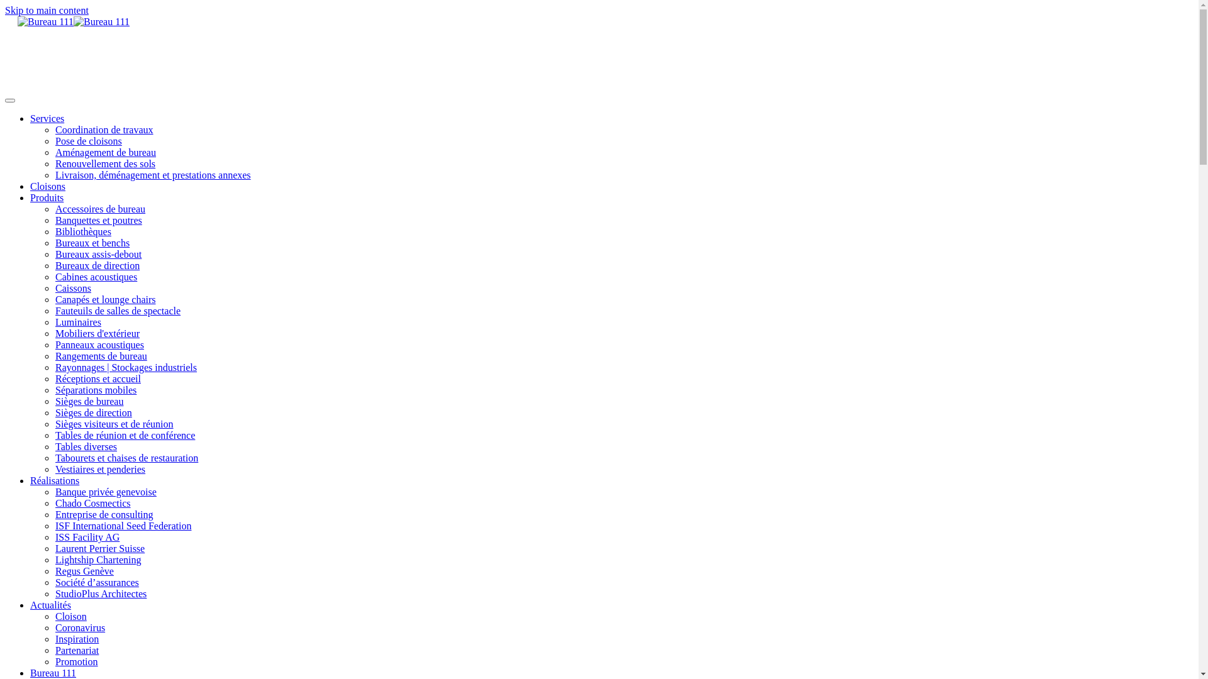  I want to click on Tables diverses, so click(86, 446).